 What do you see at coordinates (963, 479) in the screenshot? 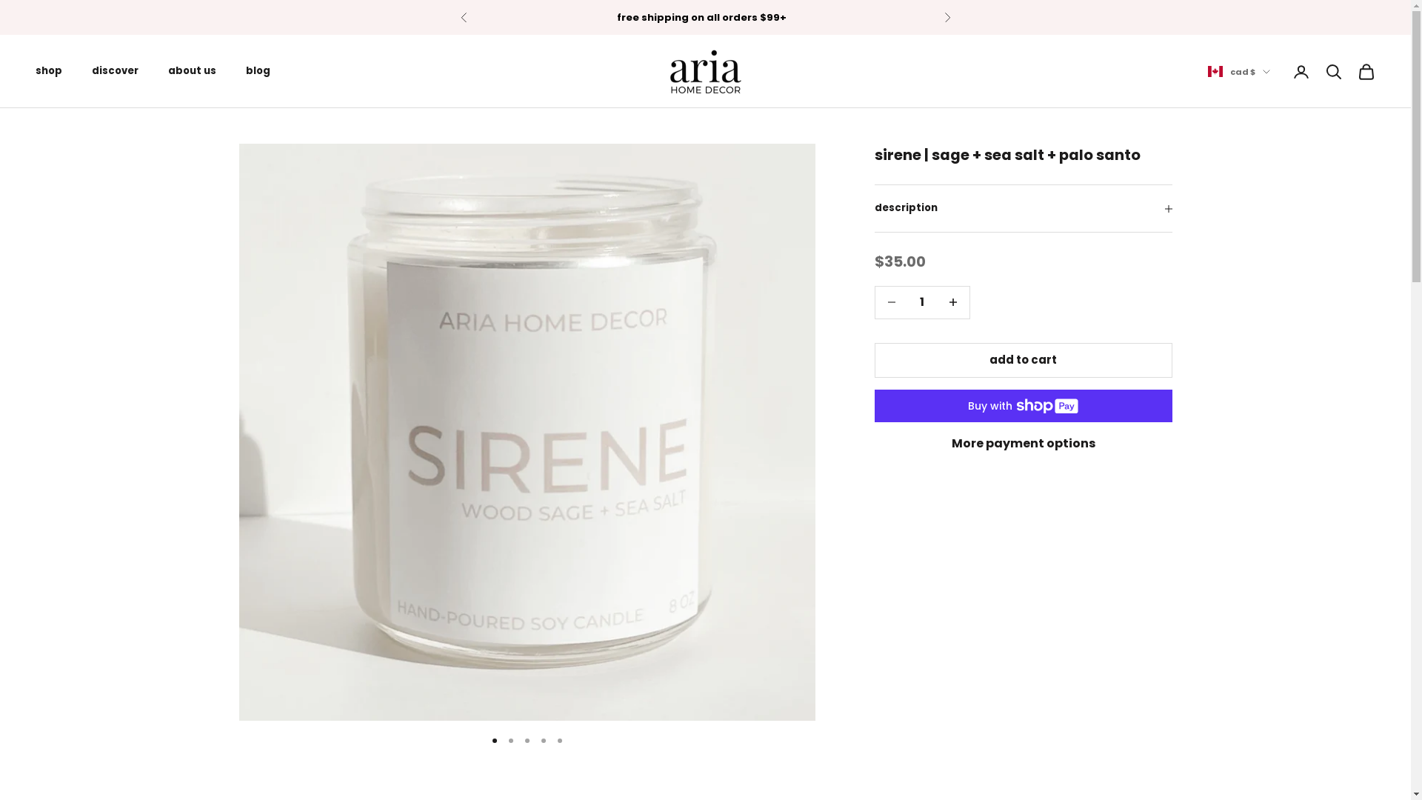
I see `Candle Care & Safety Guide` at bounding box center [963, 479].